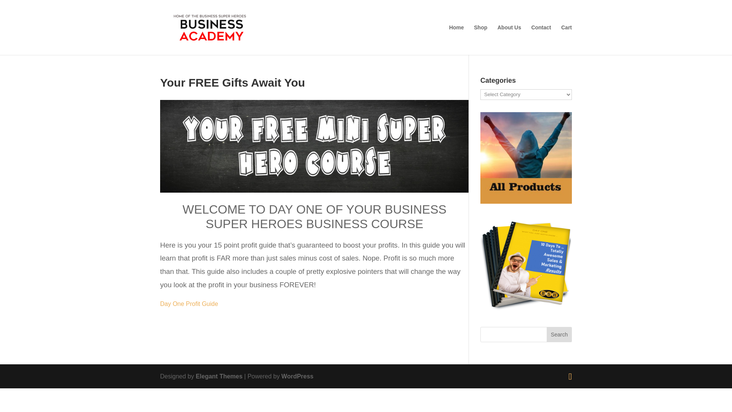 The height and width of the screenshot is (412, 732). Describe the element at coordinates (219, 376) in the screenshot. I see `Premium WordPress Themes` at that location.